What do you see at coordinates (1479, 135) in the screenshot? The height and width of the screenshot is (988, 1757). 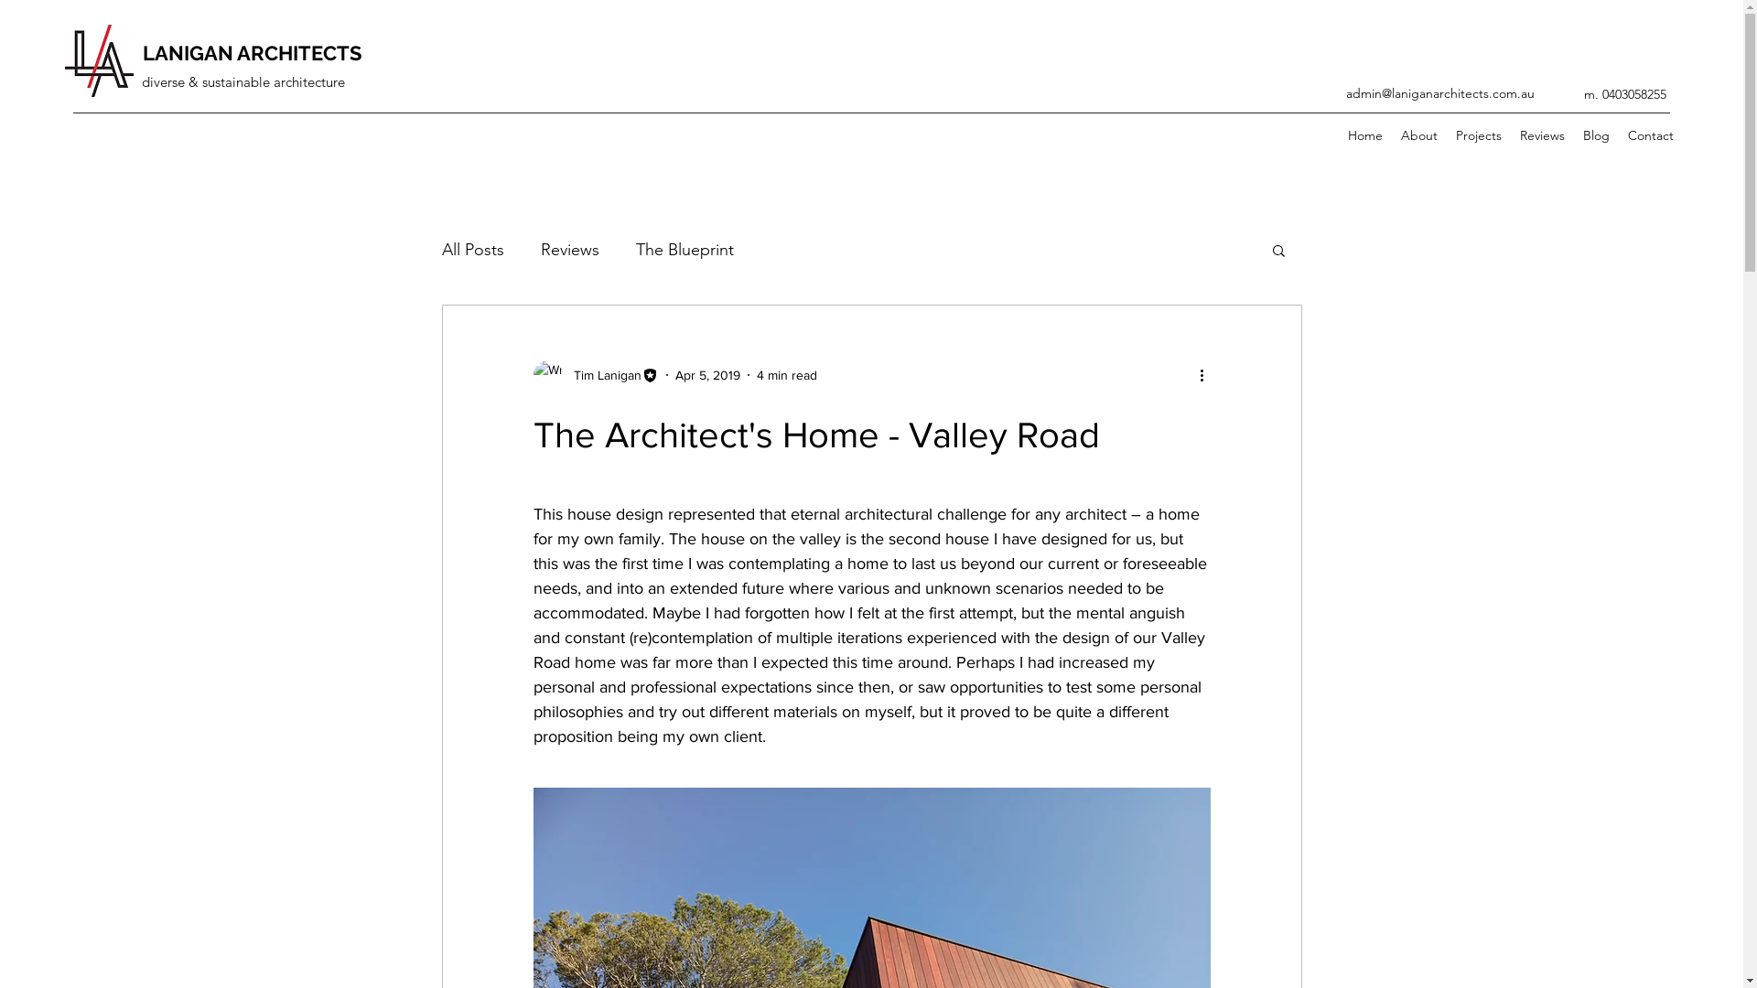 I see `Projects` at bounding box center [1479, 135].